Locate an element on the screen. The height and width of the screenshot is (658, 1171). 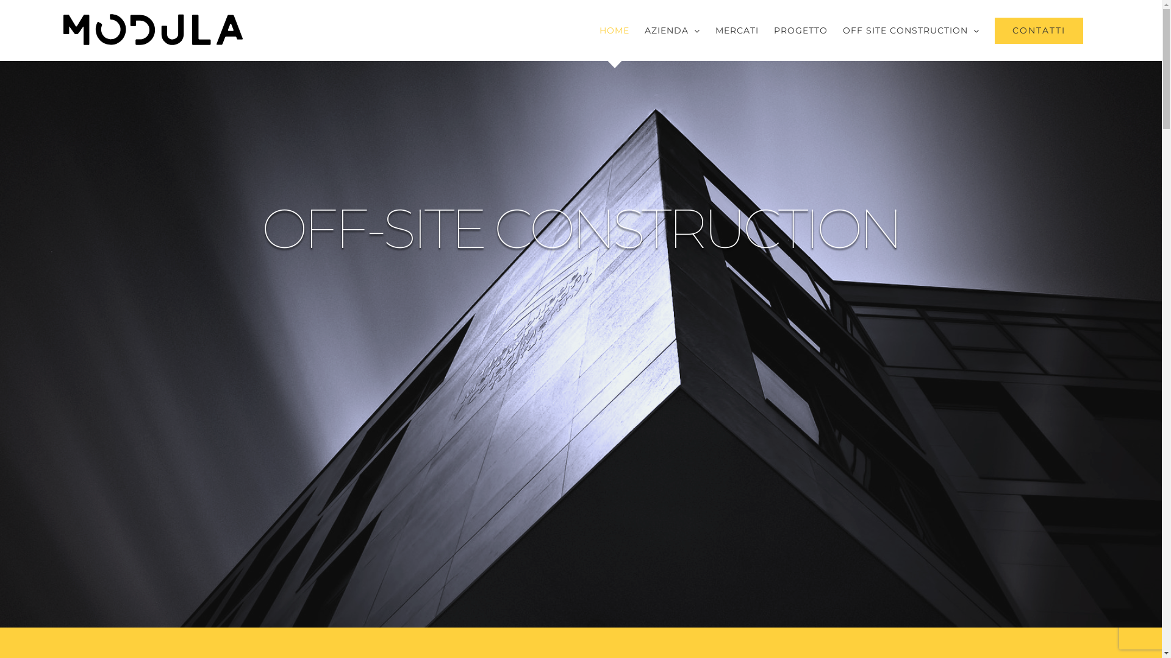
AZIENDA is located at coordinates (672, 30).